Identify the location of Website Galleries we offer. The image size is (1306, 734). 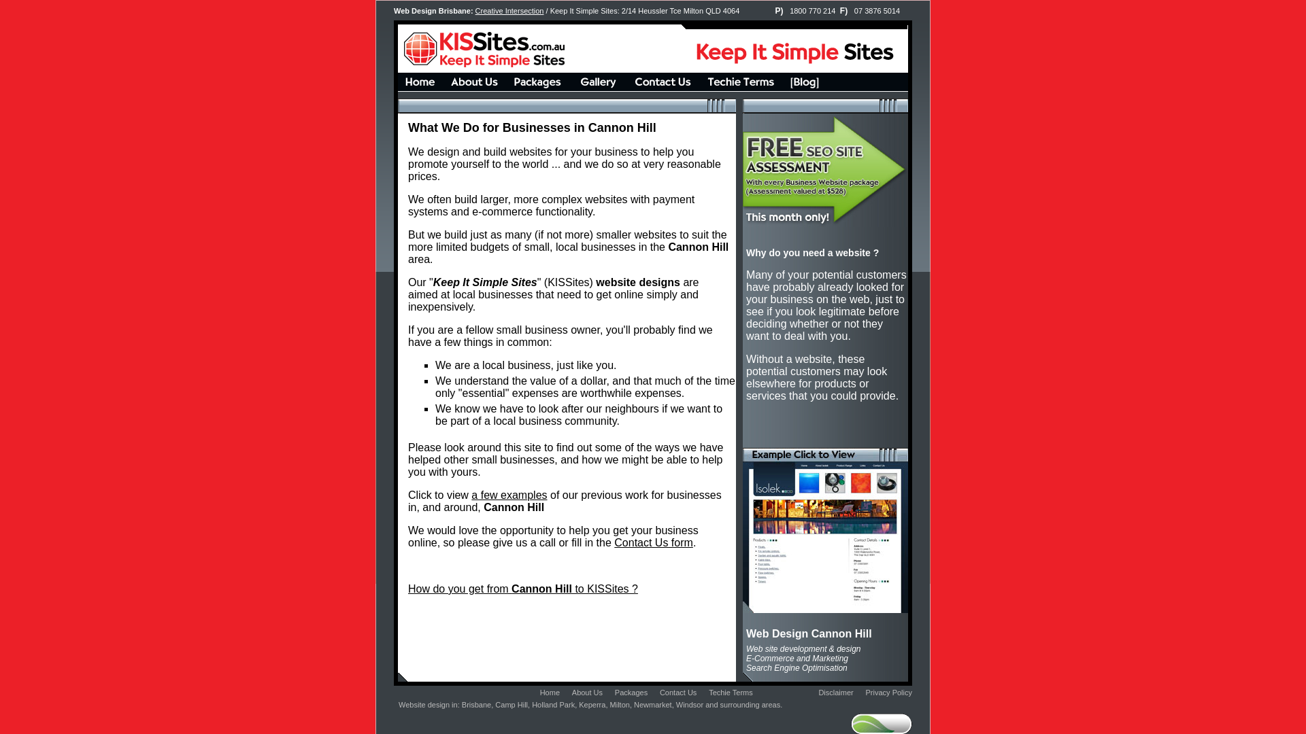
(599, 88).